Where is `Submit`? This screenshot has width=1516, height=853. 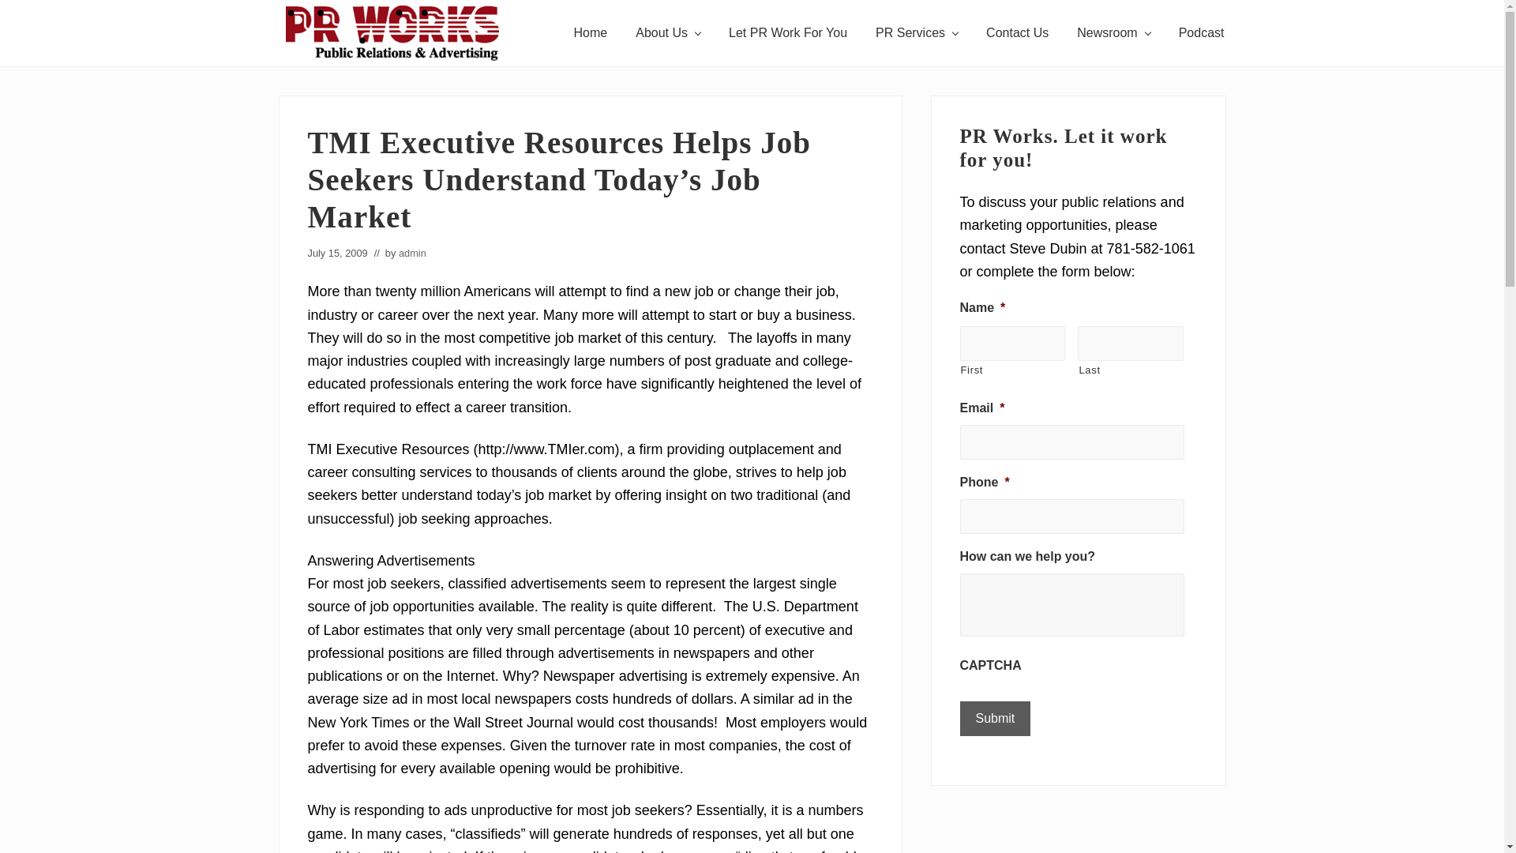
Submit is located at coordinates (995, 719).